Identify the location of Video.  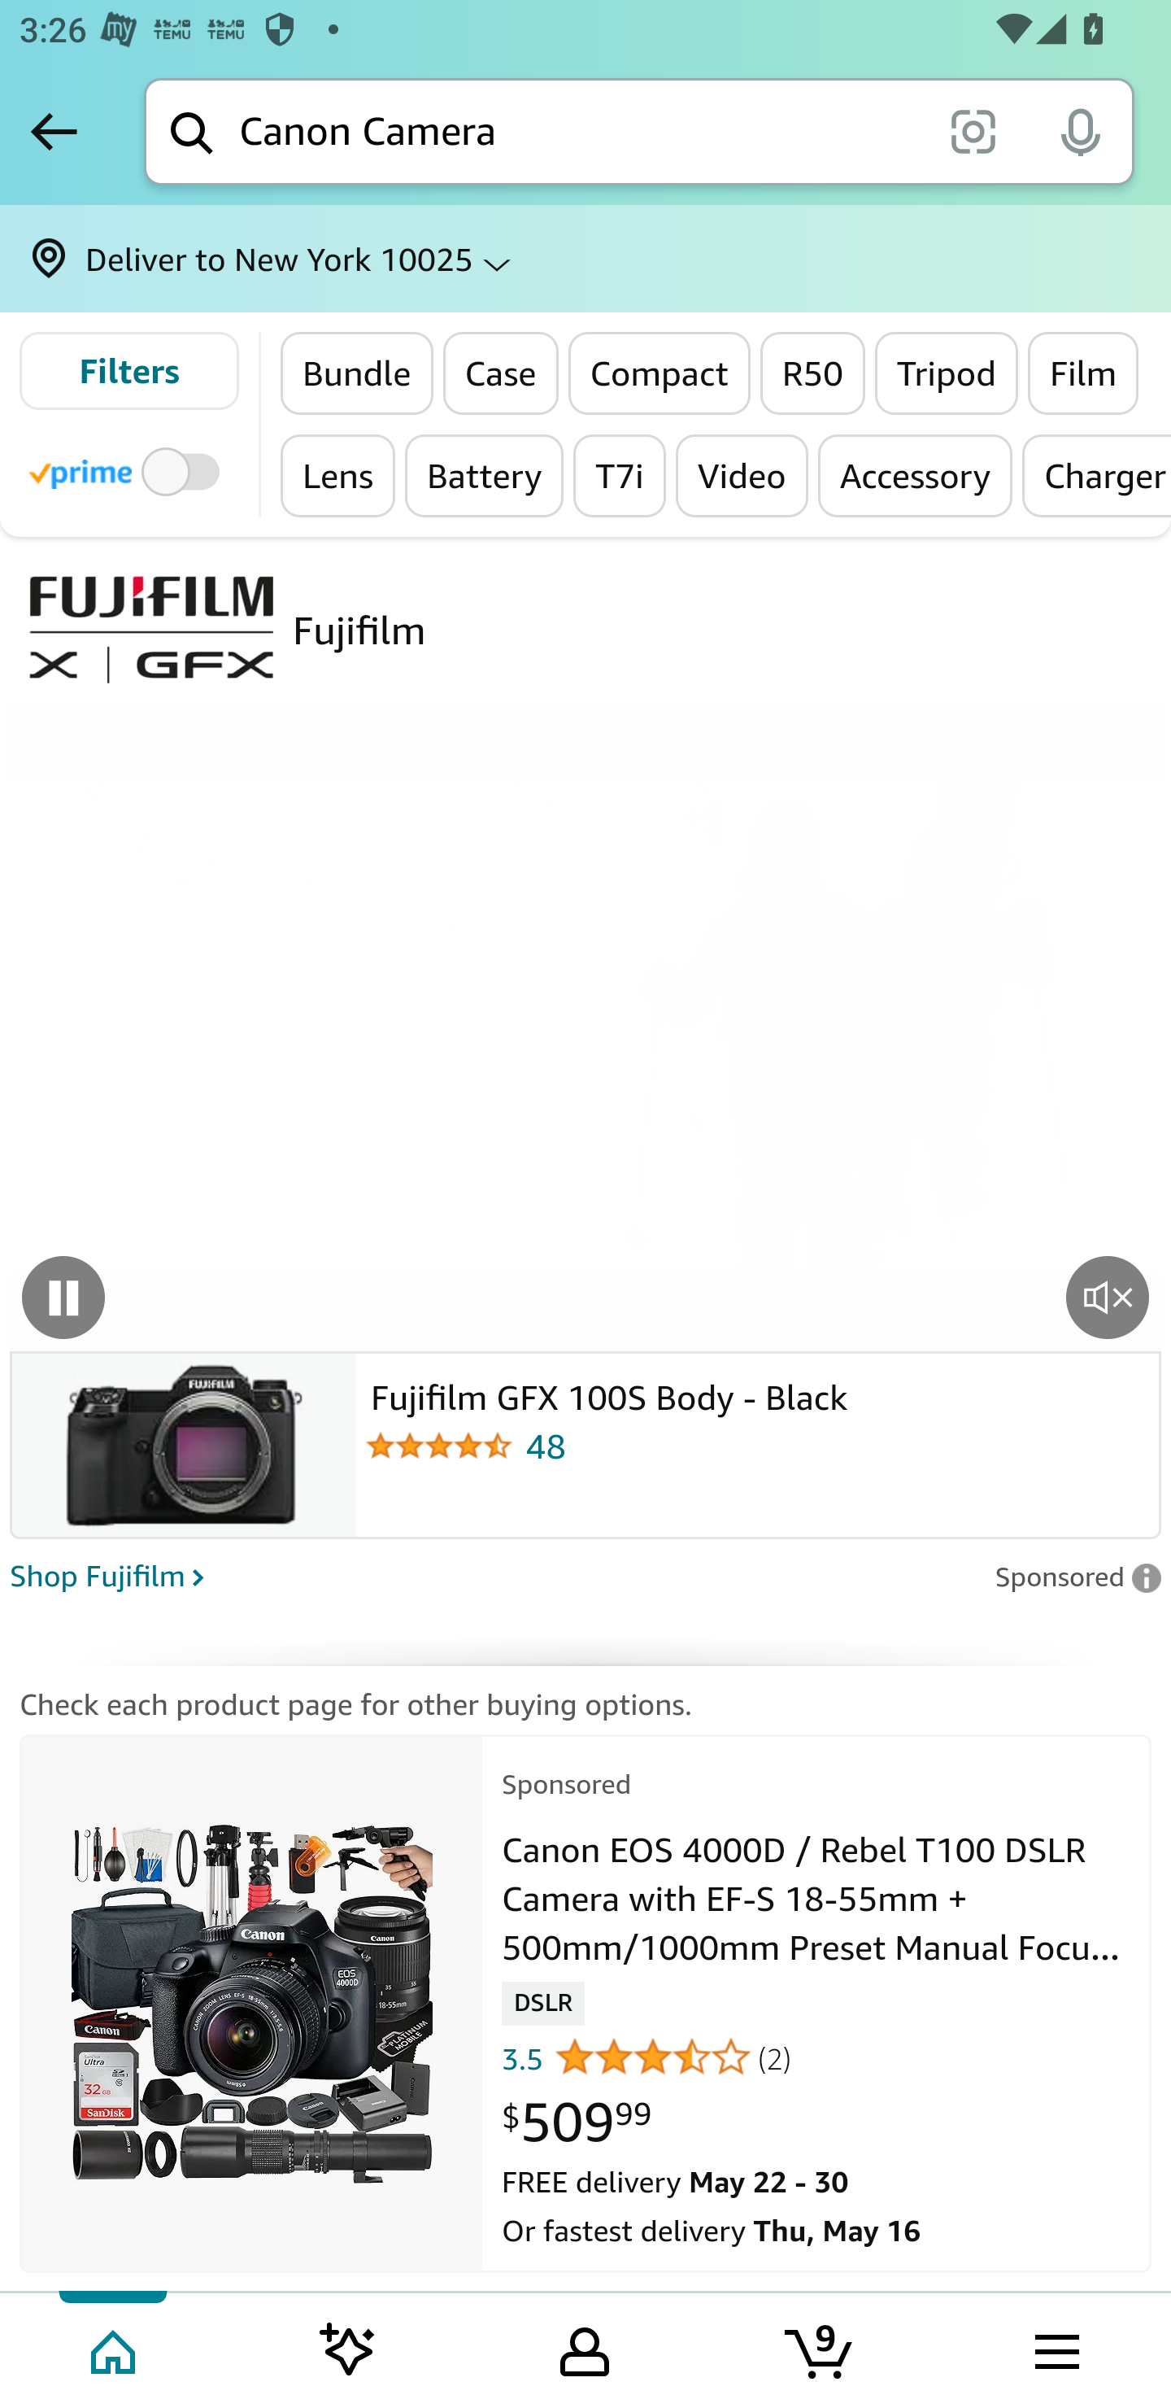
(742, 475).